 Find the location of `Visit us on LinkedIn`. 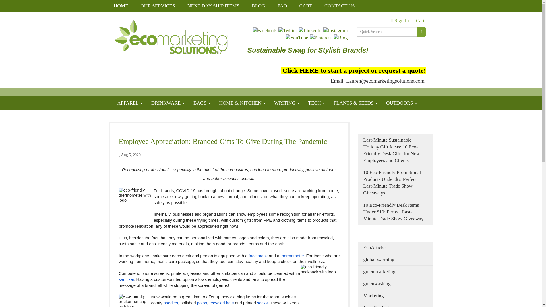

Visit us on LinkedIn is located at coordinates (310, 30).